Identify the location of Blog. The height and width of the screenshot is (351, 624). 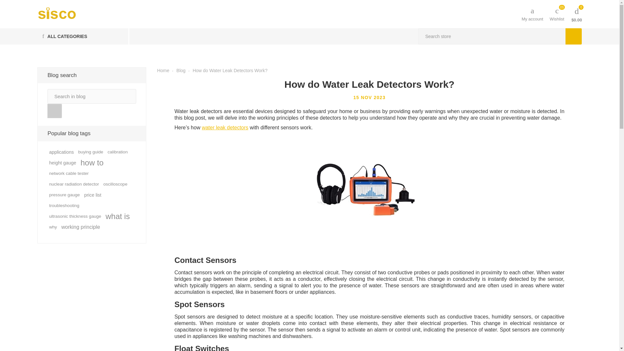
(181, 70).